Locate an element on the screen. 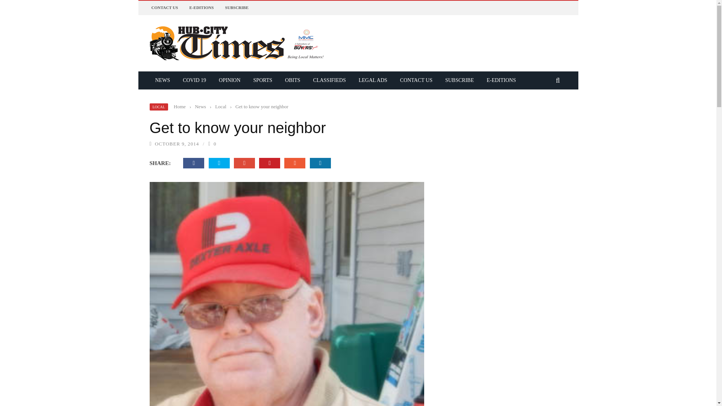 The width and height of the screenshot is (722, 406). OPINION is located at coordinates (229, 80).